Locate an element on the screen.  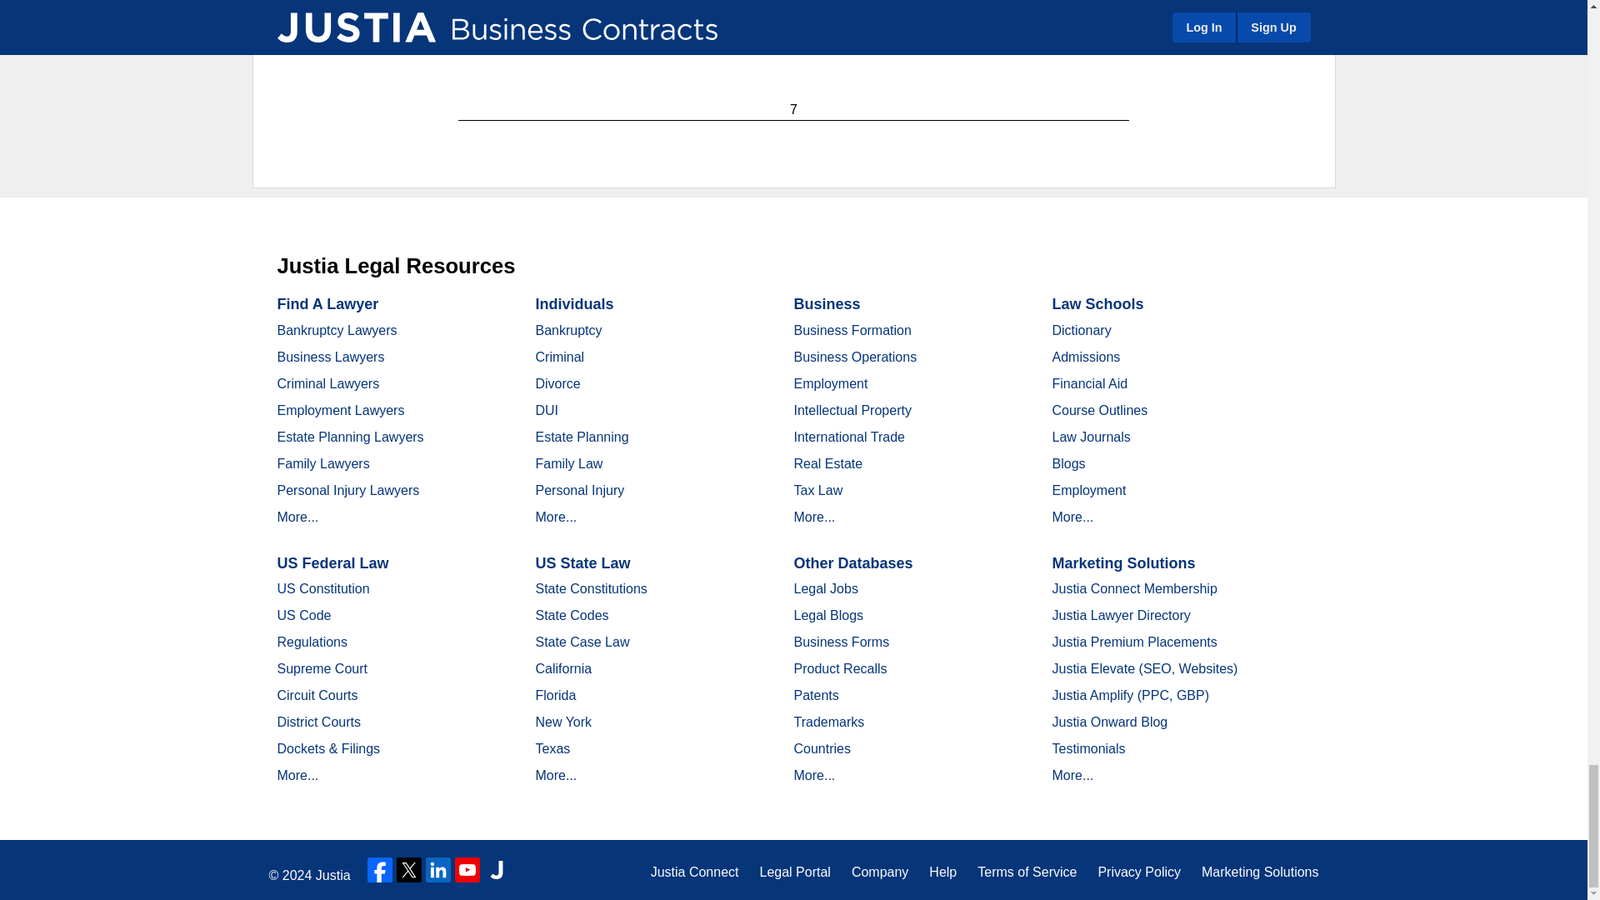
Personal Injury Lawyers is located at coordinates (348, 490).